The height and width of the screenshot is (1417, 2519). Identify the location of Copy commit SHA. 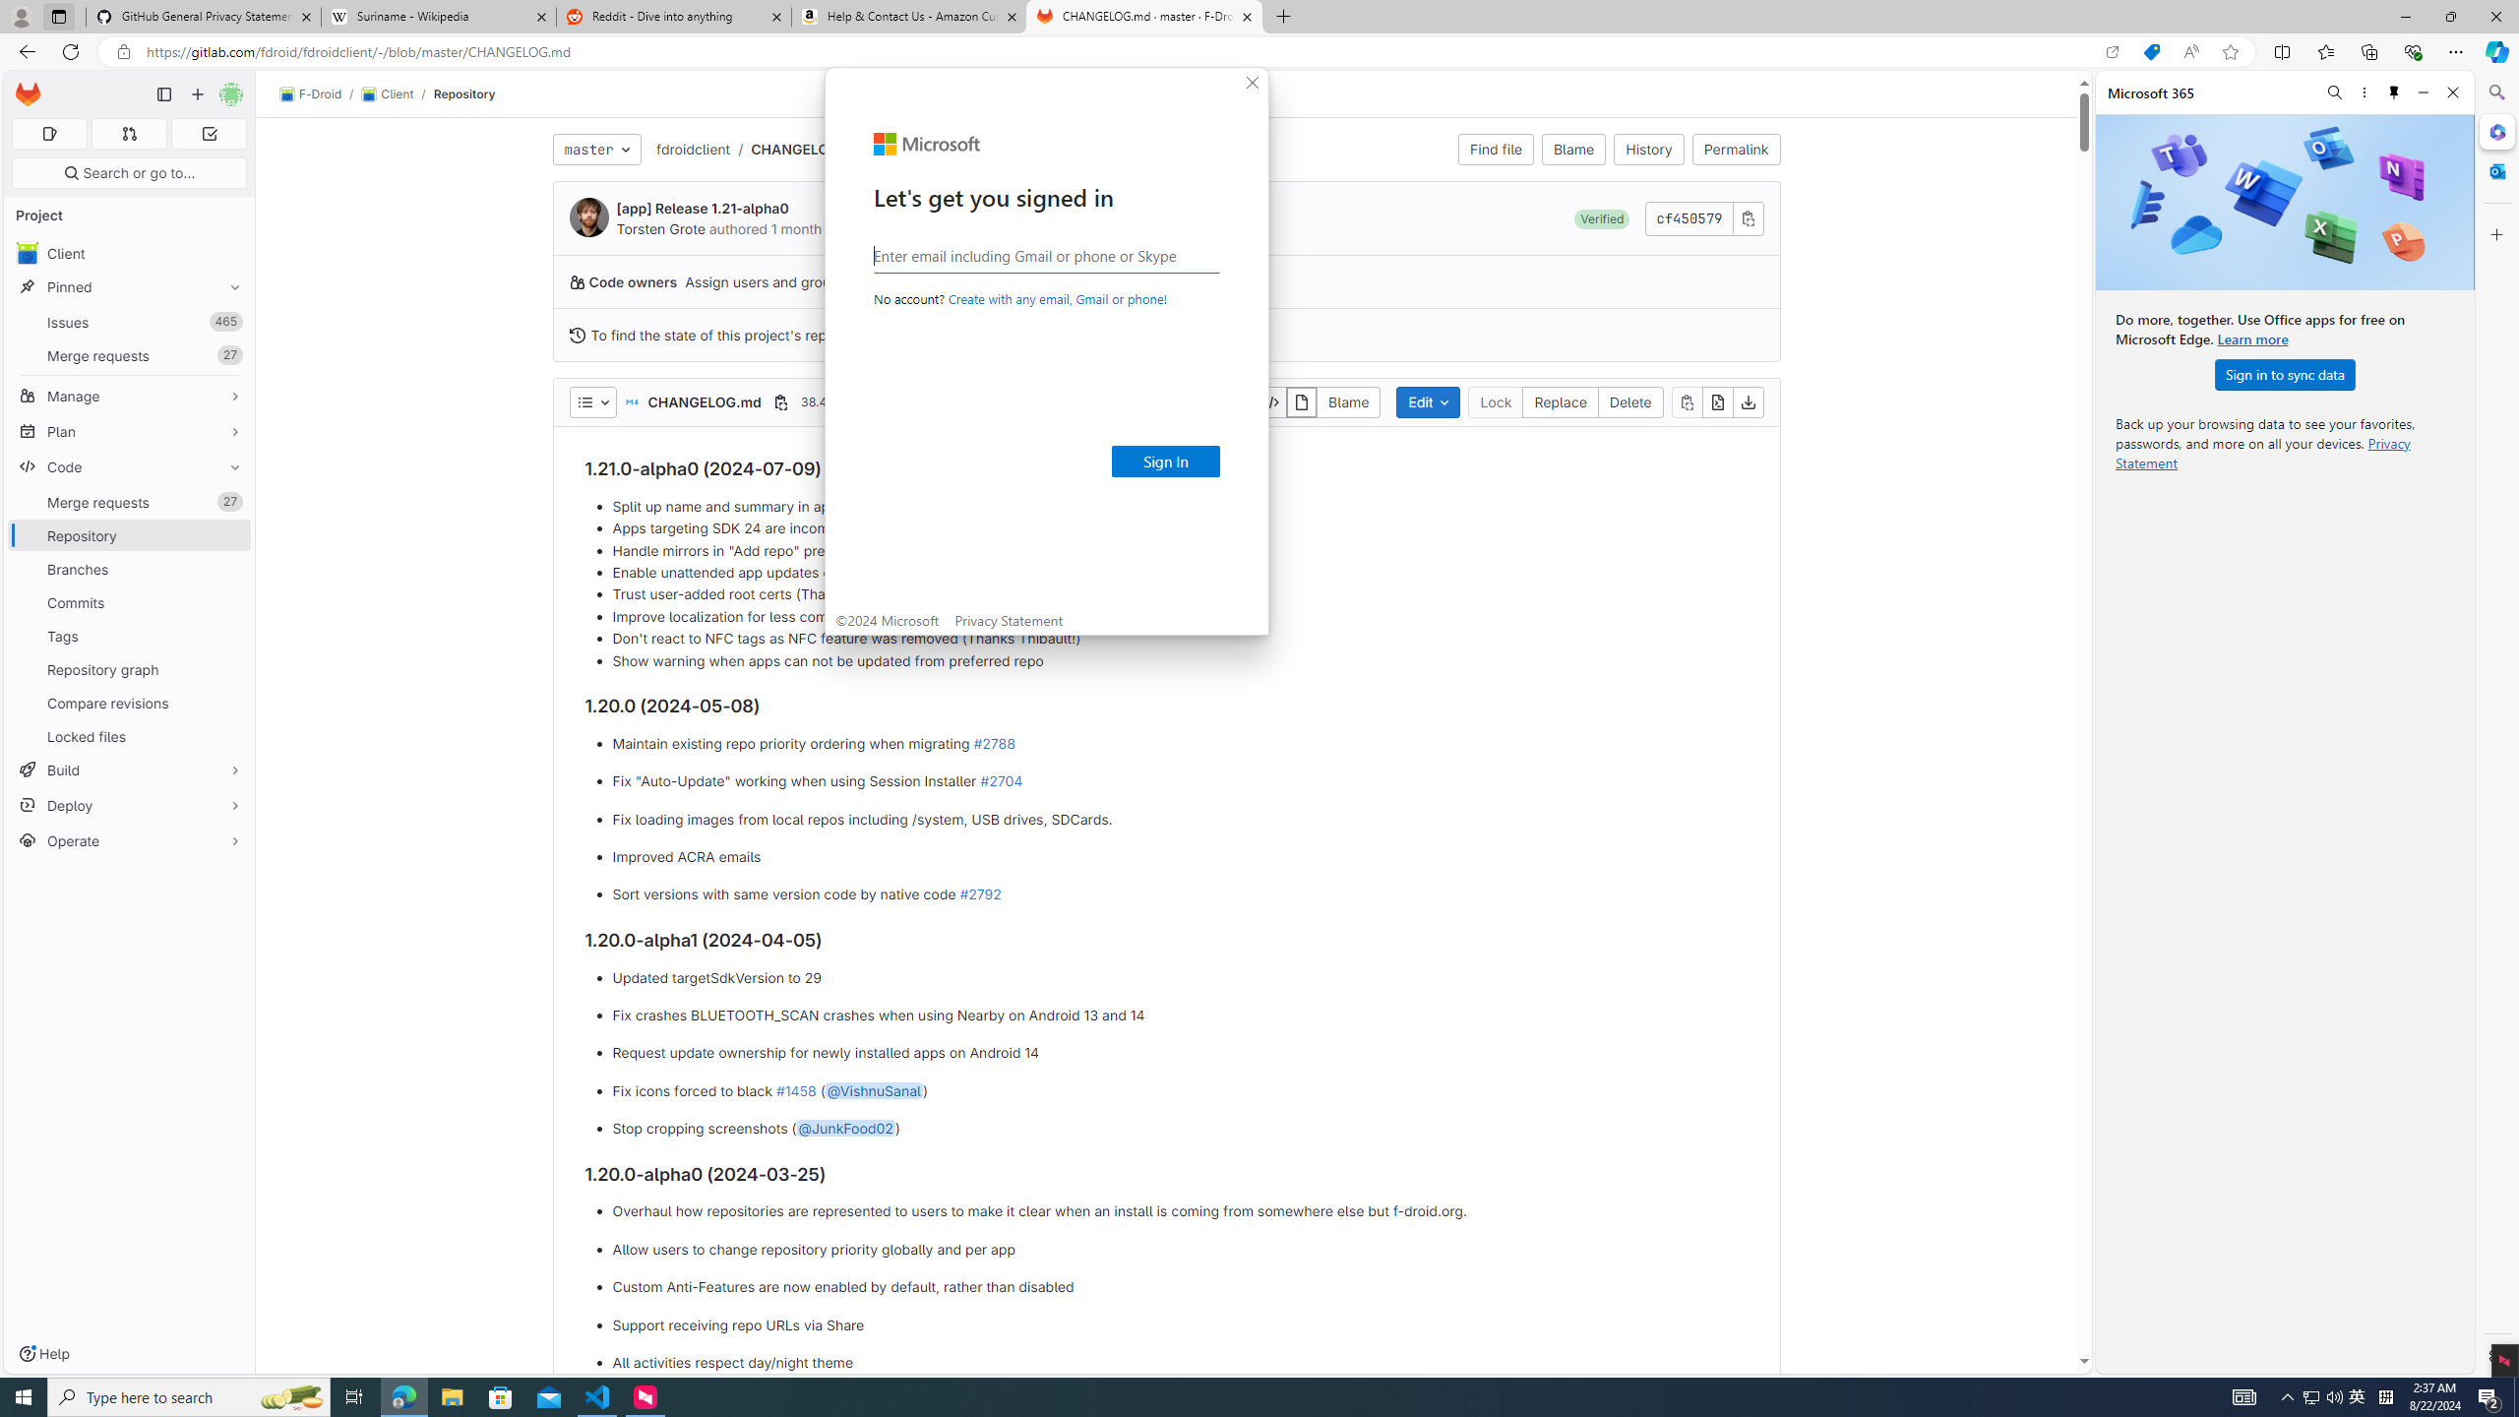
(1748, 218).